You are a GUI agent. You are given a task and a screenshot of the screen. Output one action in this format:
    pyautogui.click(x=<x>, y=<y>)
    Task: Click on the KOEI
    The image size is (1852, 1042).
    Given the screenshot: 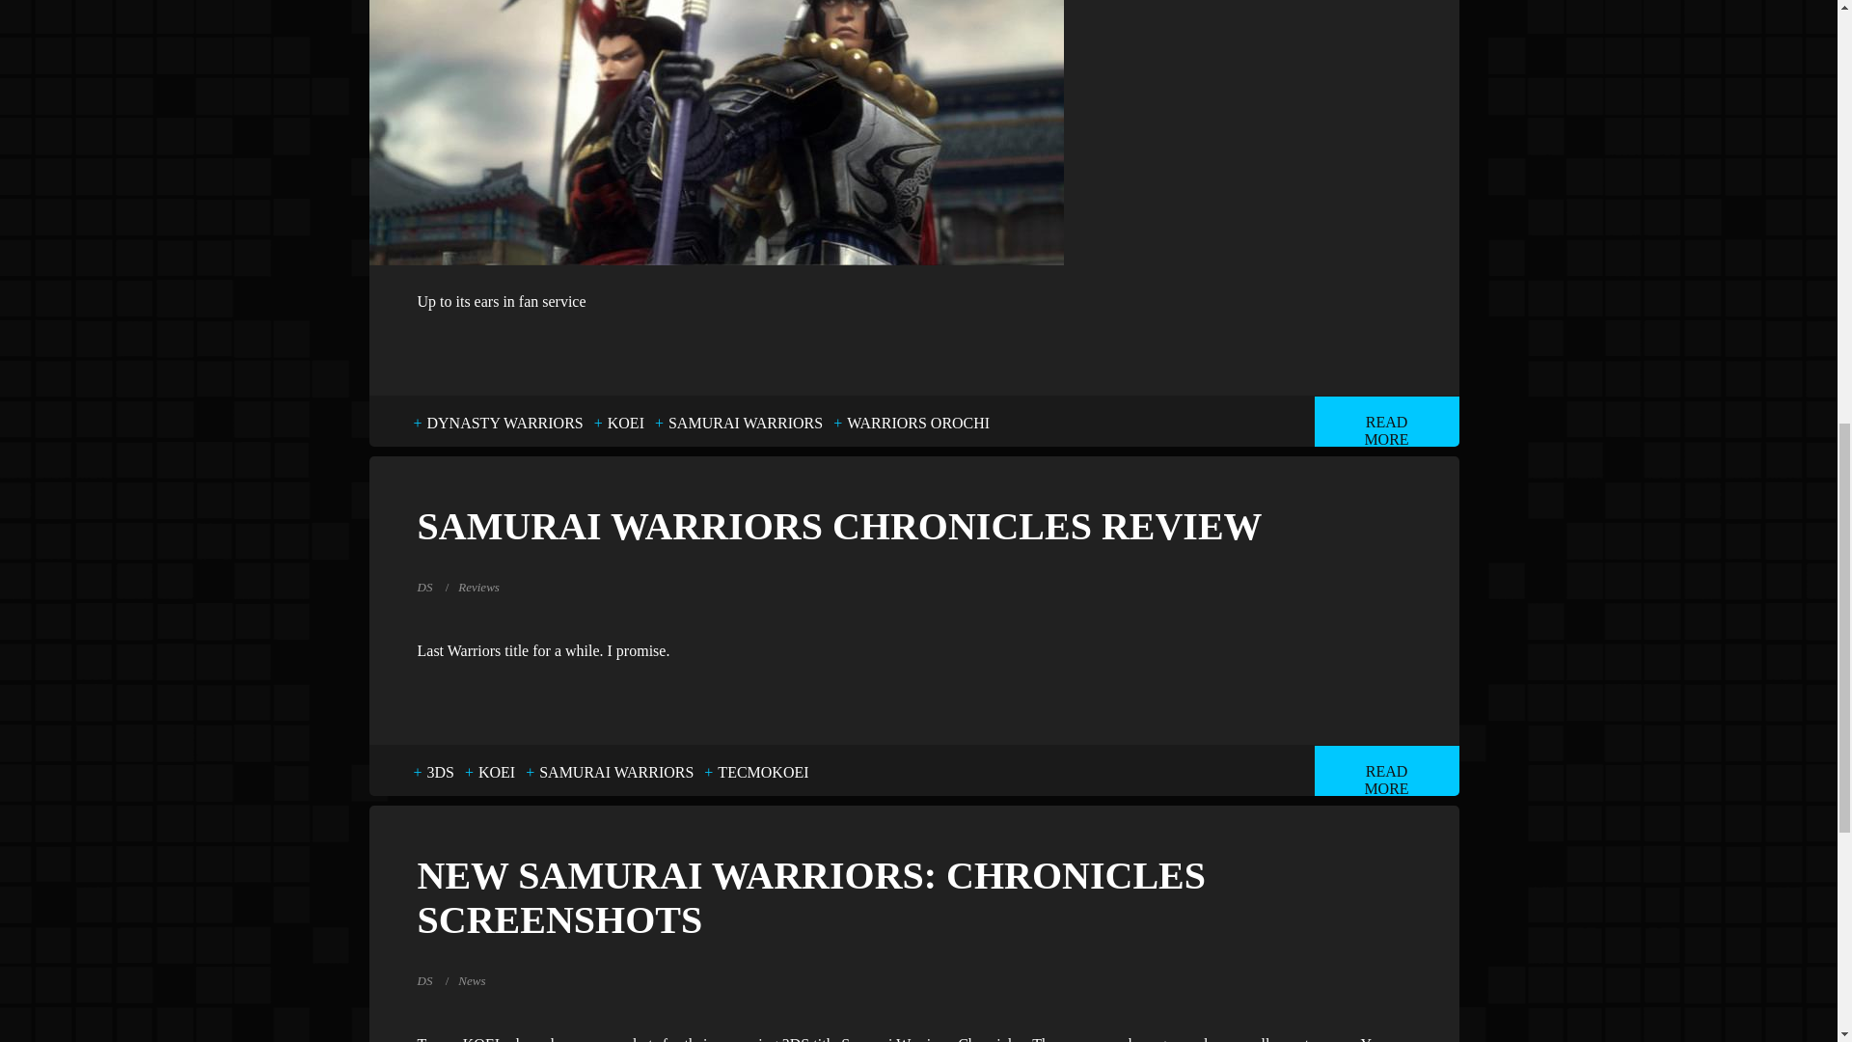 What is the action you would take?
    pyautogui.click(x=496, y=773)
    